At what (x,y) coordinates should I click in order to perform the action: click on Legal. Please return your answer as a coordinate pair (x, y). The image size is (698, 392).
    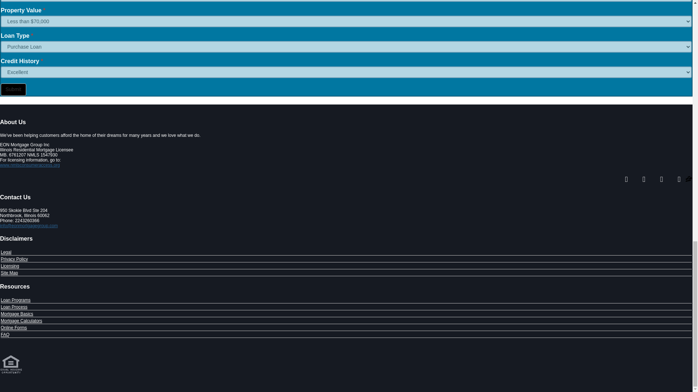
    Looking at the image, I should click on (6, 252).